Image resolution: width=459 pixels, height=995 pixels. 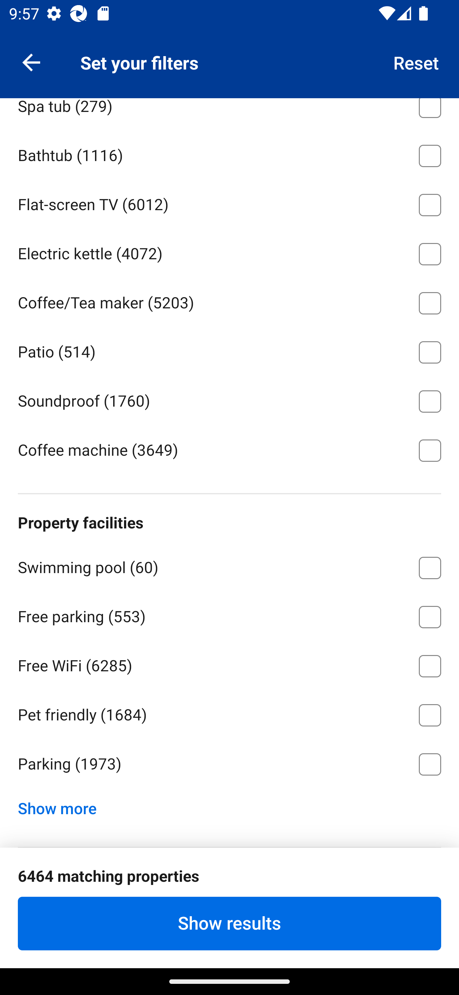 I want to click on Coffee/Tea maker ⁦(5203), so click(x=229, y=301).